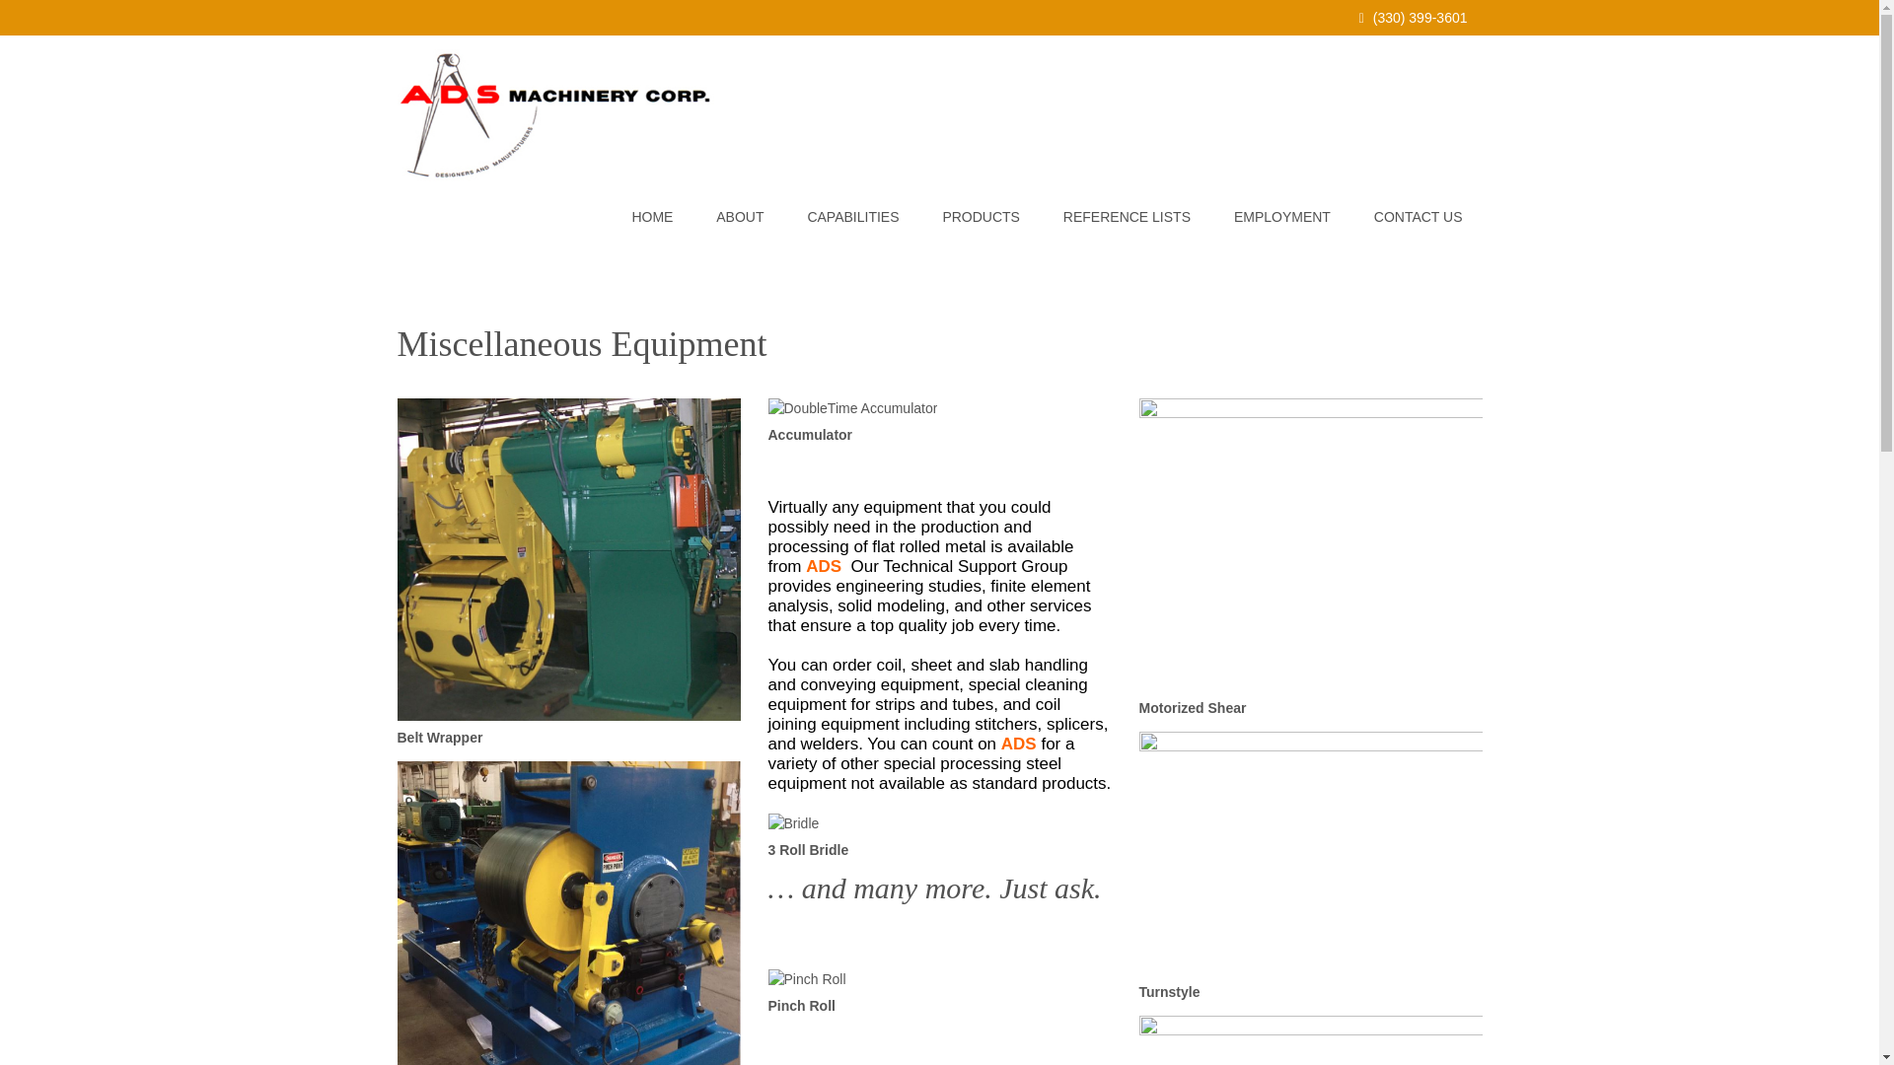 This screenshot has height=1065, width=1894. Describe the element at coordinates (1281, 217) in the screenshot. I see `EMPLOYMENT` at that location.